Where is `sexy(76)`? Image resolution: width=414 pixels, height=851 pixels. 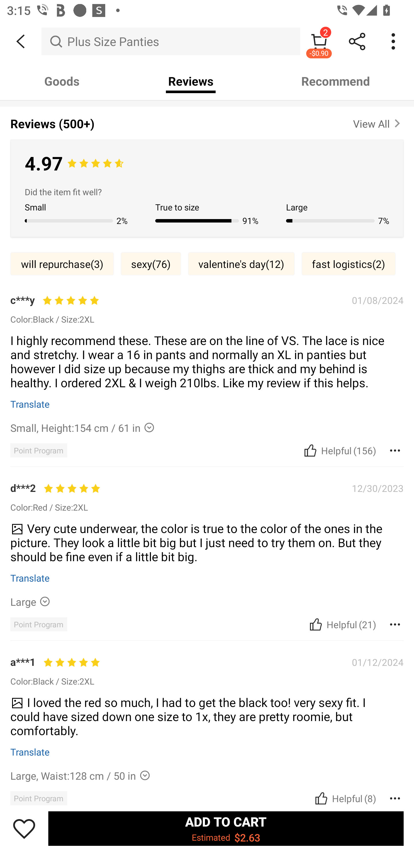
sexy(76) is located at coordinates (151, 264).